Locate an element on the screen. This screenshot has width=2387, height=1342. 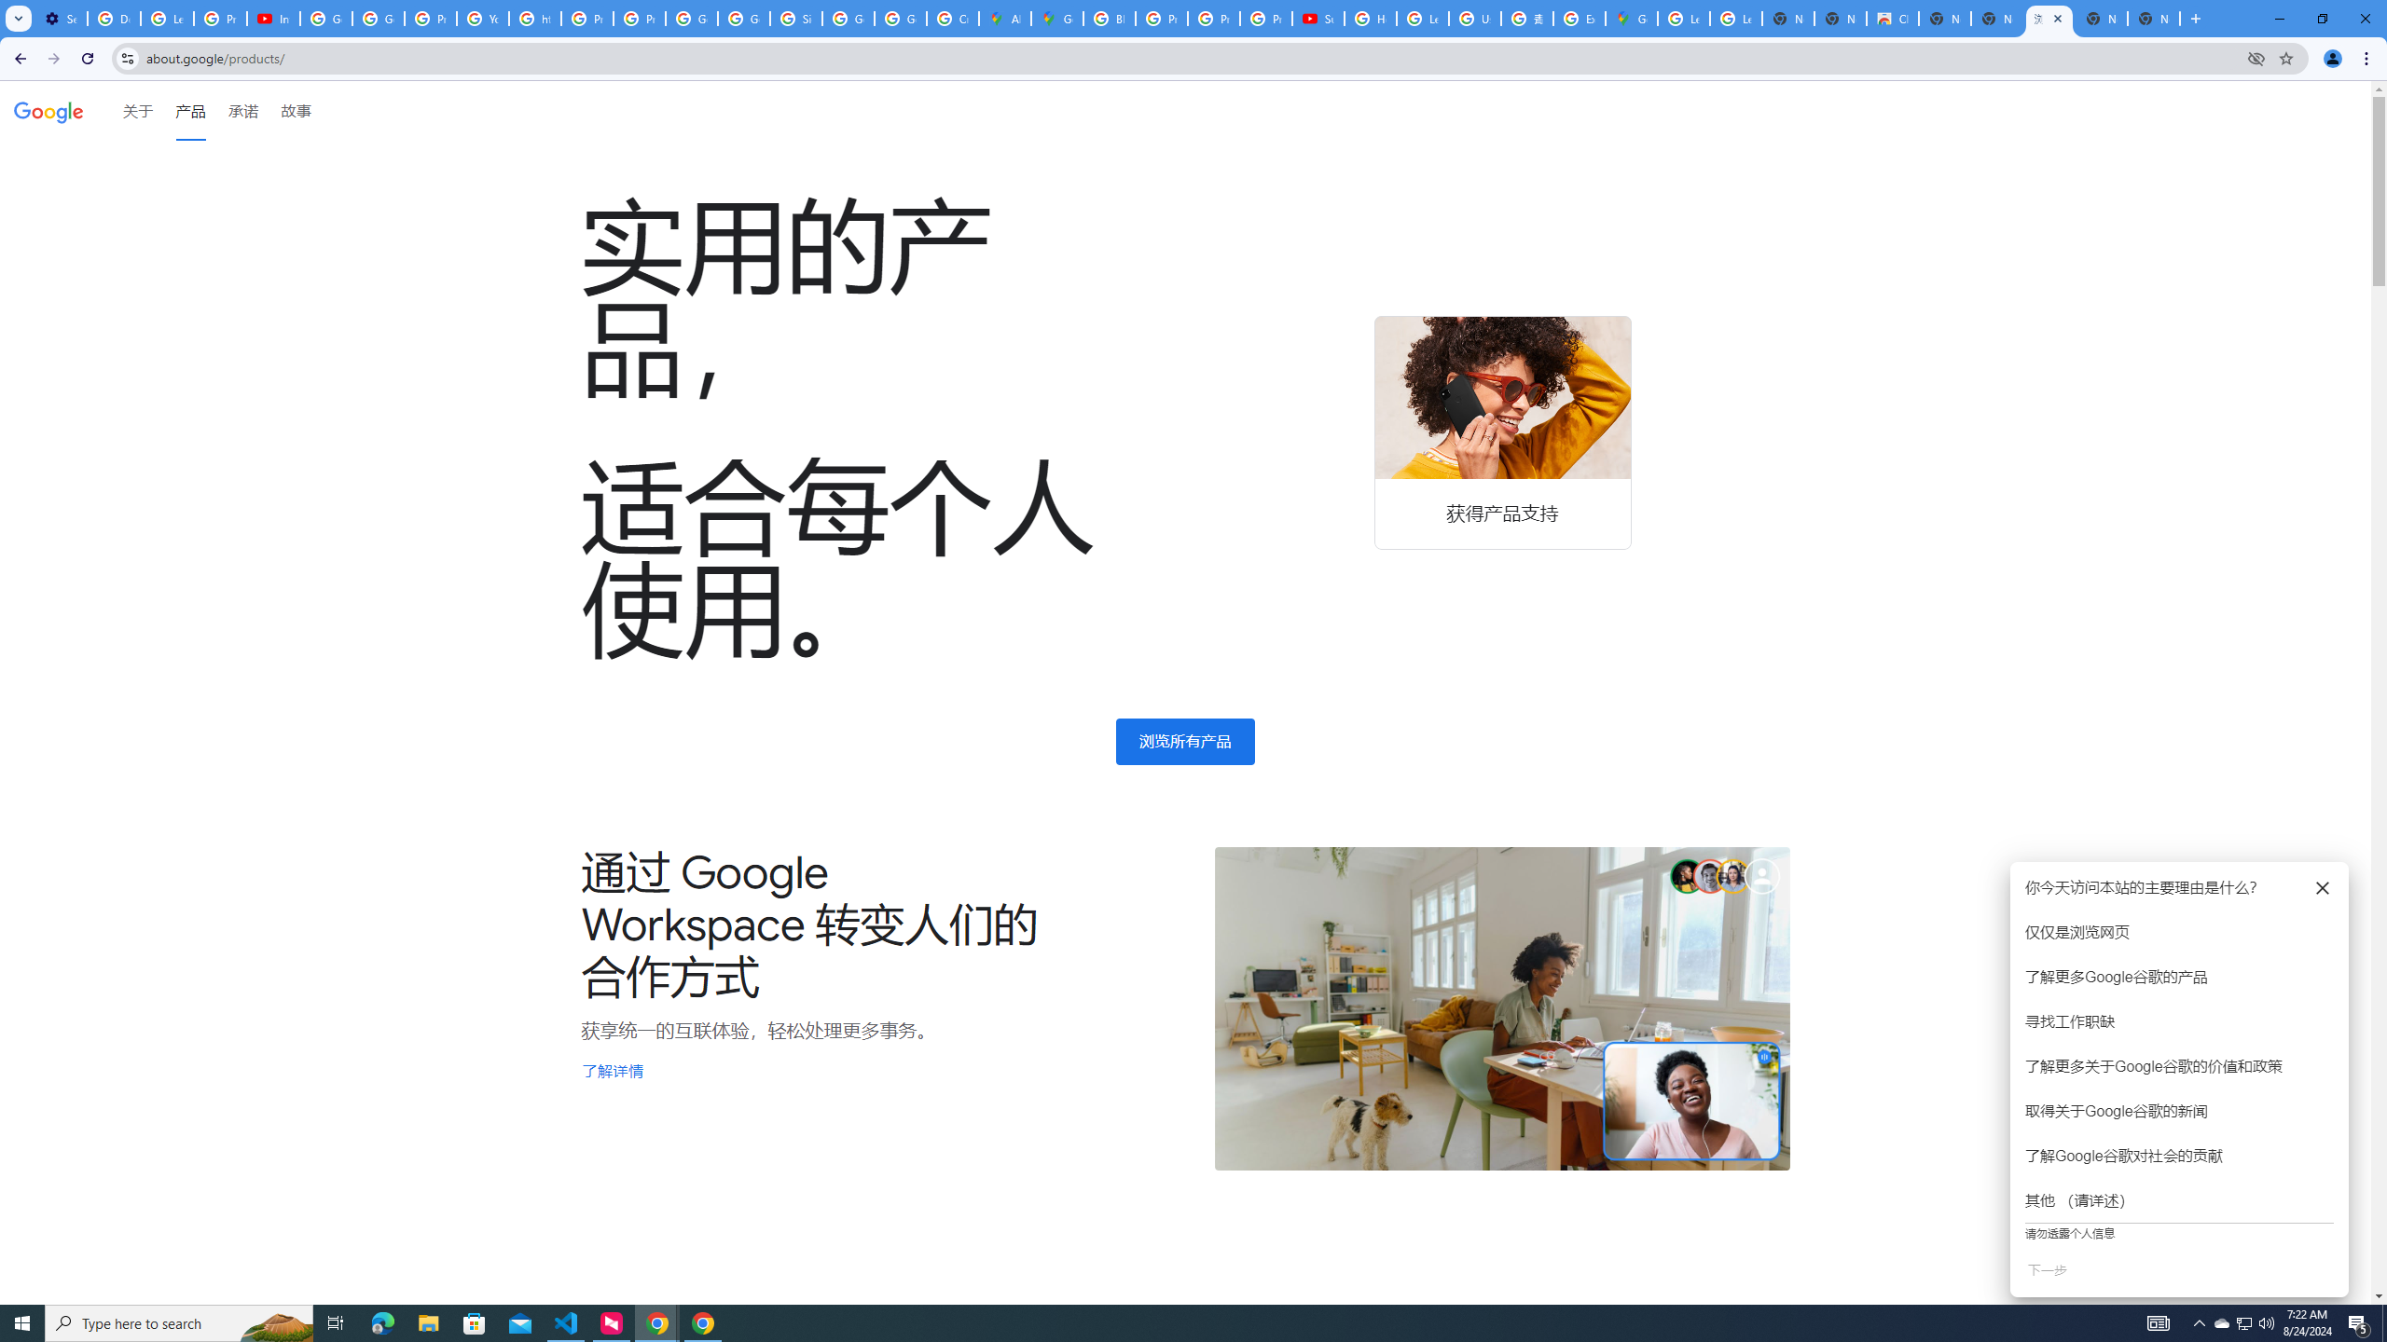
Privacy Help Center - Policies Help is located at coordinates (1161, 19).